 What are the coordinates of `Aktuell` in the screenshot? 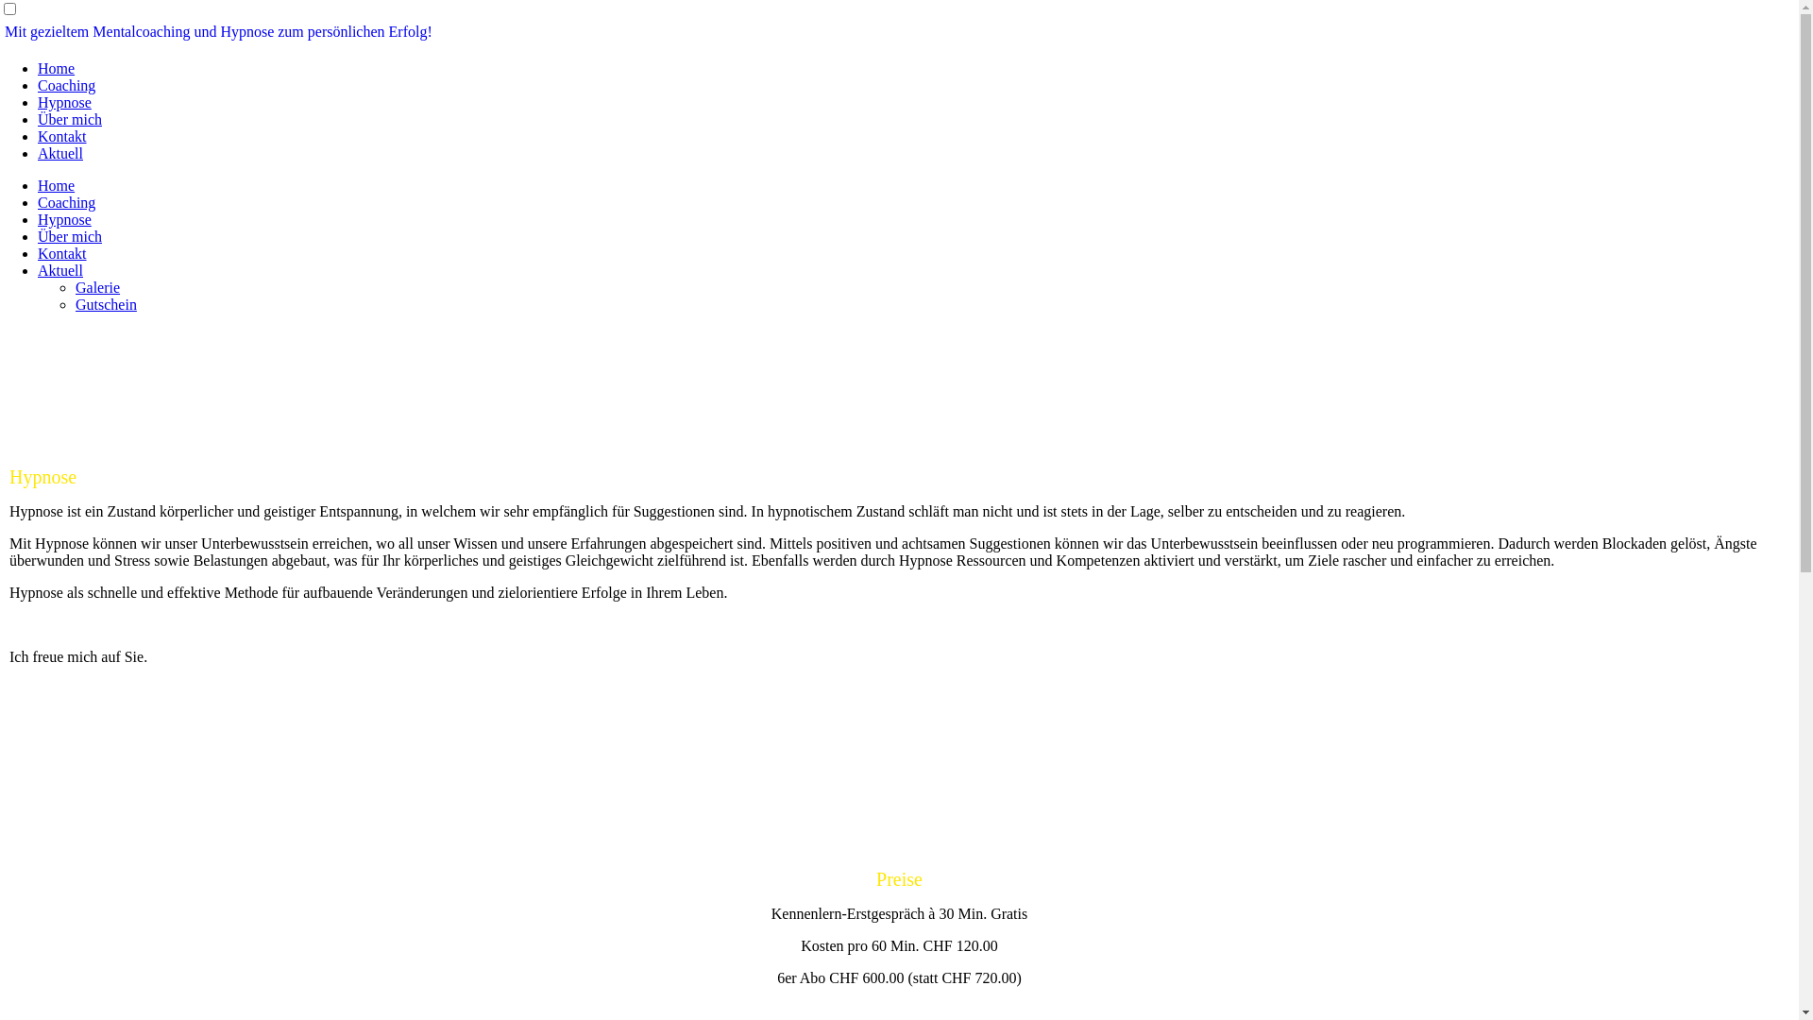 It's located at (60, 270).